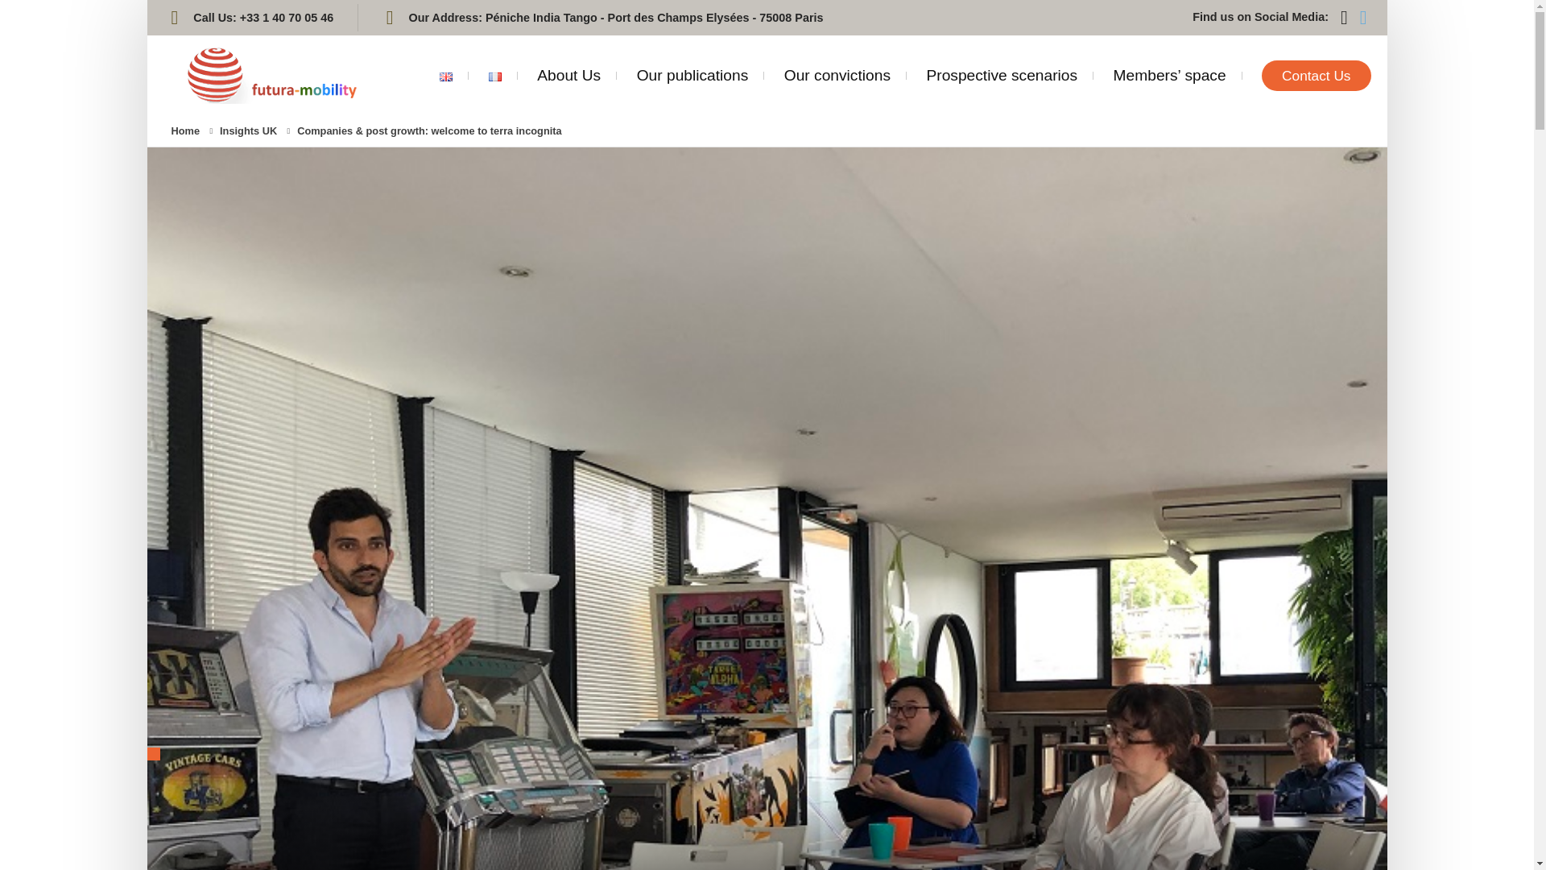  I want to click on Insights UK, so click(248, 130).